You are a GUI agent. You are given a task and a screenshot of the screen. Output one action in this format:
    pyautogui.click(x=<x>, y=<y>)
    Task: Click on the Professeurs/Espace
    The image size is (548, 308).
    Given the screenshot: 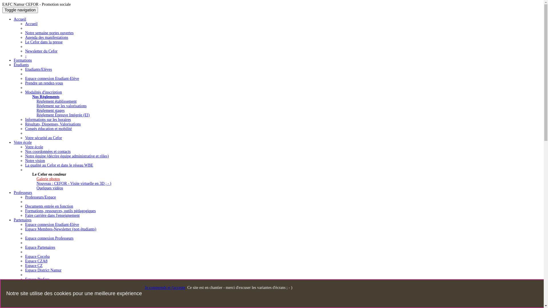 What is the action you would take?
    pyautogui.click(x=41, y=197)
    